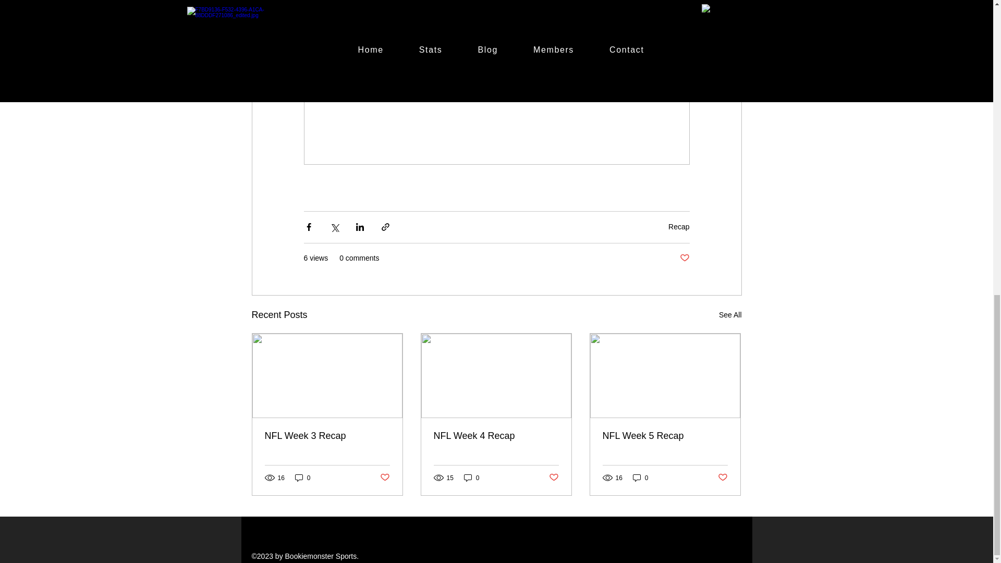  I want to click on Post not marked as liked, so click(723, 478).